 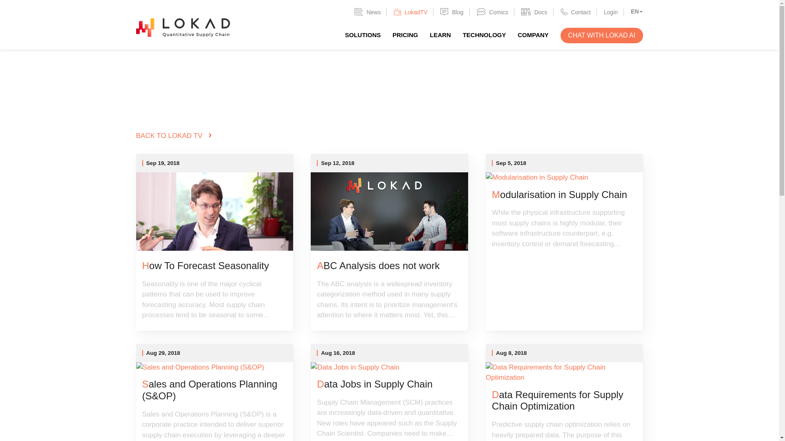 What do you see at coordinates (533, 34) in the screenshot?
I see `COMPANY` at bounding box center [533, 34].